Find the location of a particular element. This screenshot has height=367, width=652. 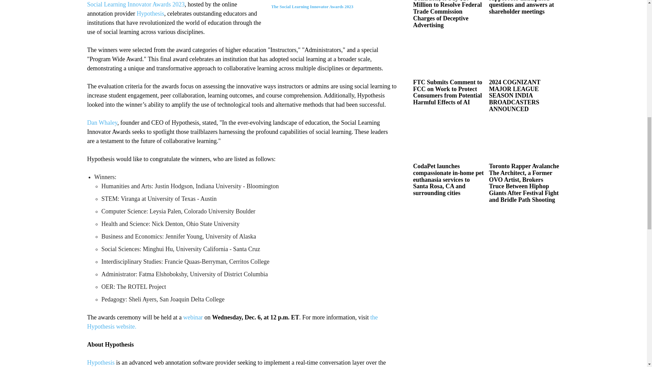

Dan Whaley is located at coordinates (102, 123).